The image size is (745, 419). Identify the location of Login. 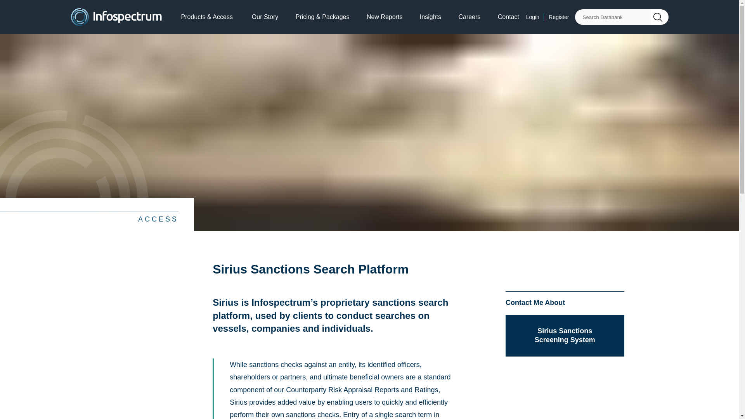
(536, 17).